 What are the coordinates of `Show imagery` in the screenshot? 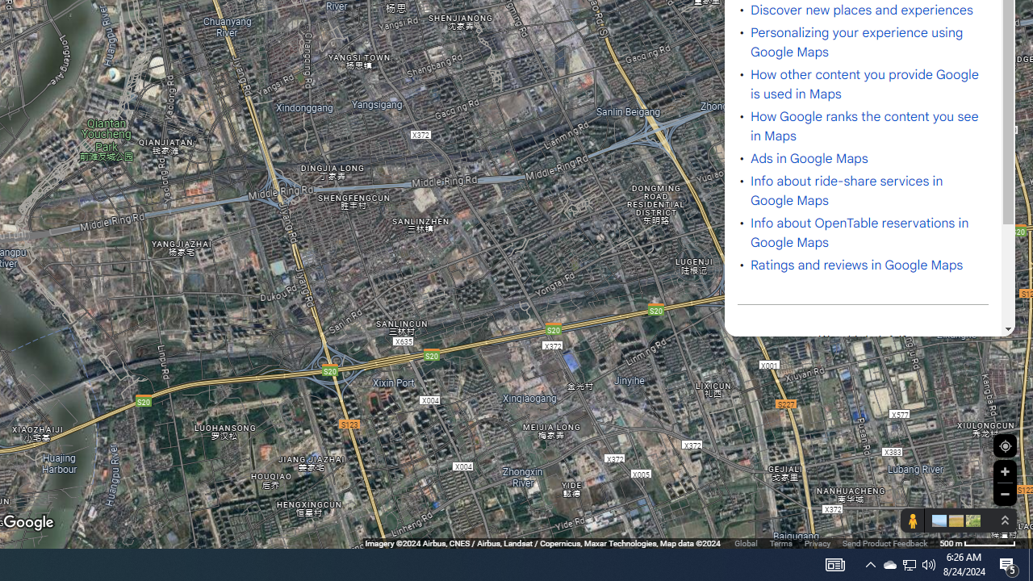 It's located at (970, 520).